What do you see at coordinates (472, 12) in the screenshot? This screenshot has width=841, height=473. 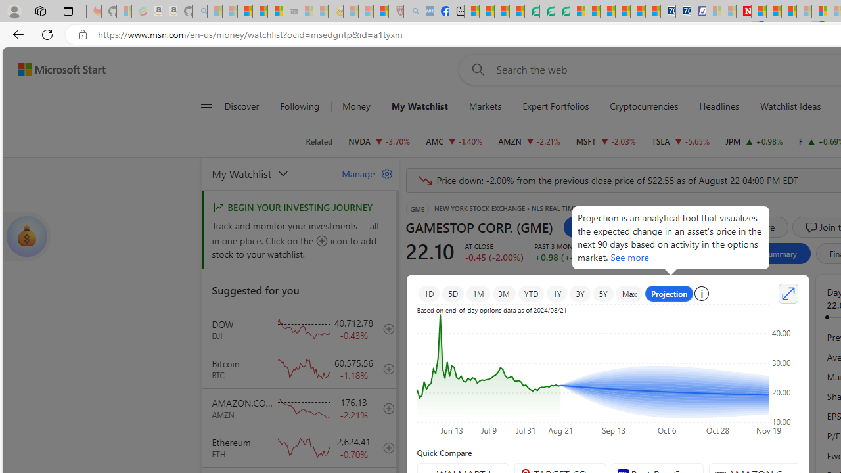 I see `MSNBC - MSN` at bounding box center [472, 12].